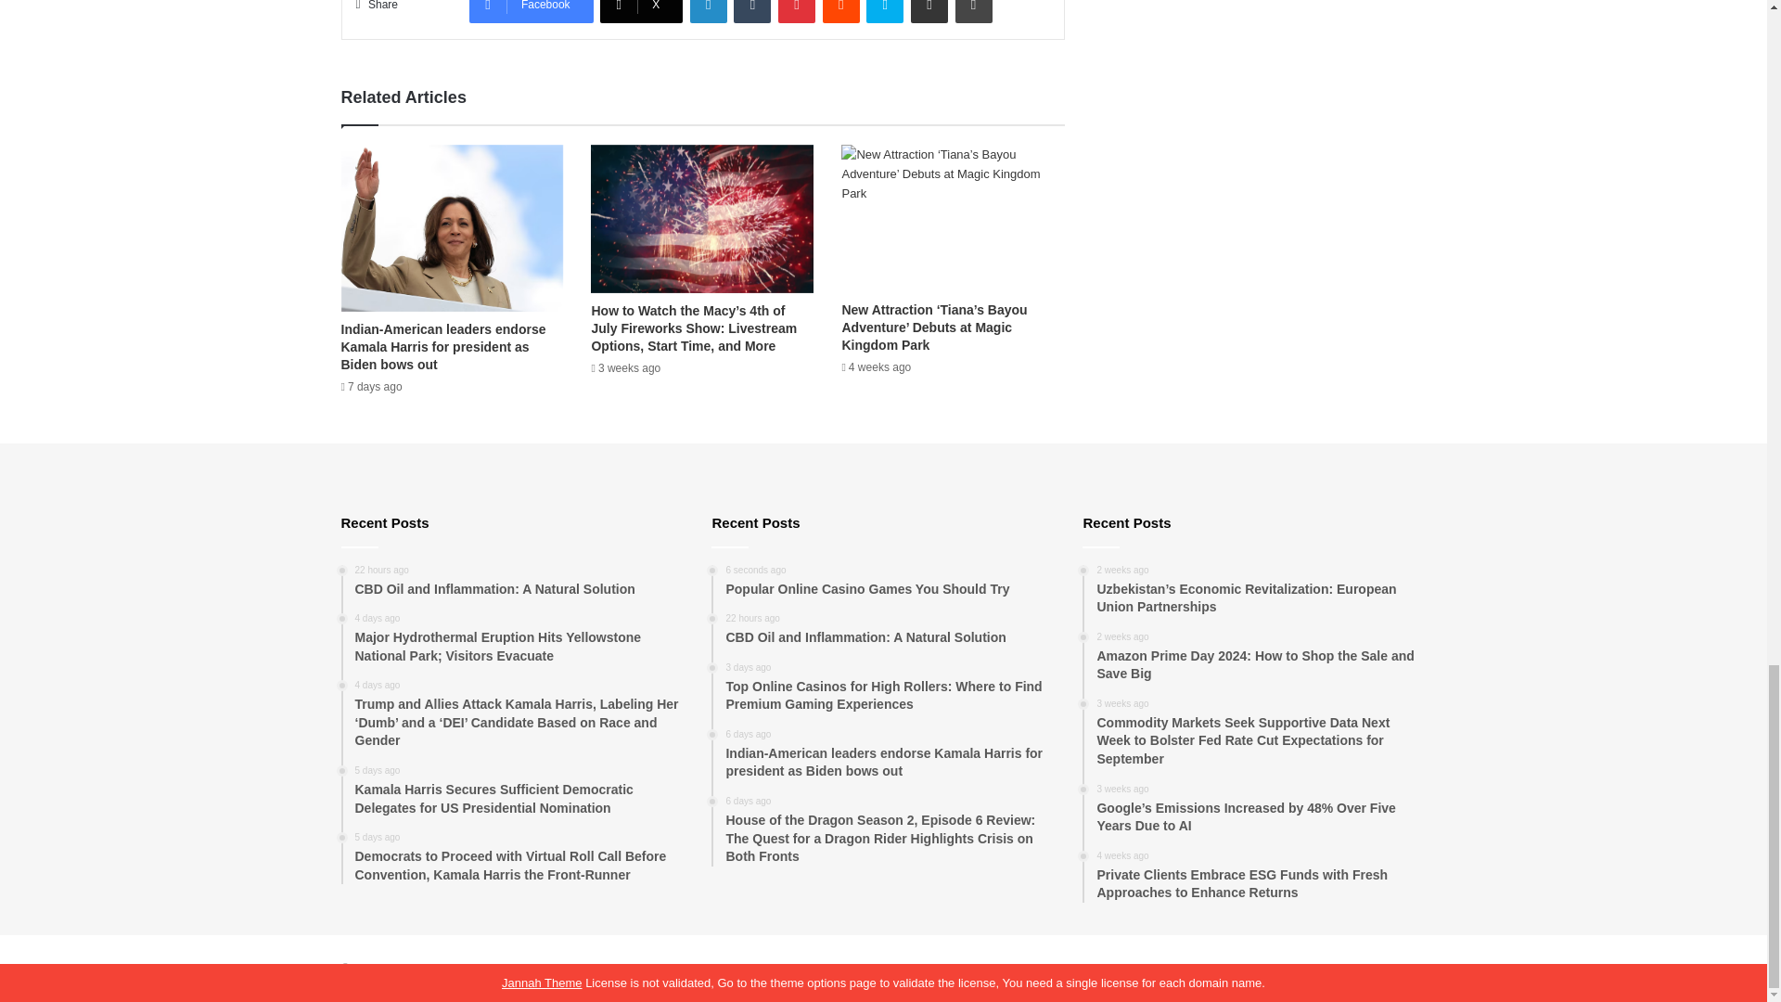  What do you see at coordinates (641, 11) in the screenshot?
I see `X` at bounding box center [641, 11].